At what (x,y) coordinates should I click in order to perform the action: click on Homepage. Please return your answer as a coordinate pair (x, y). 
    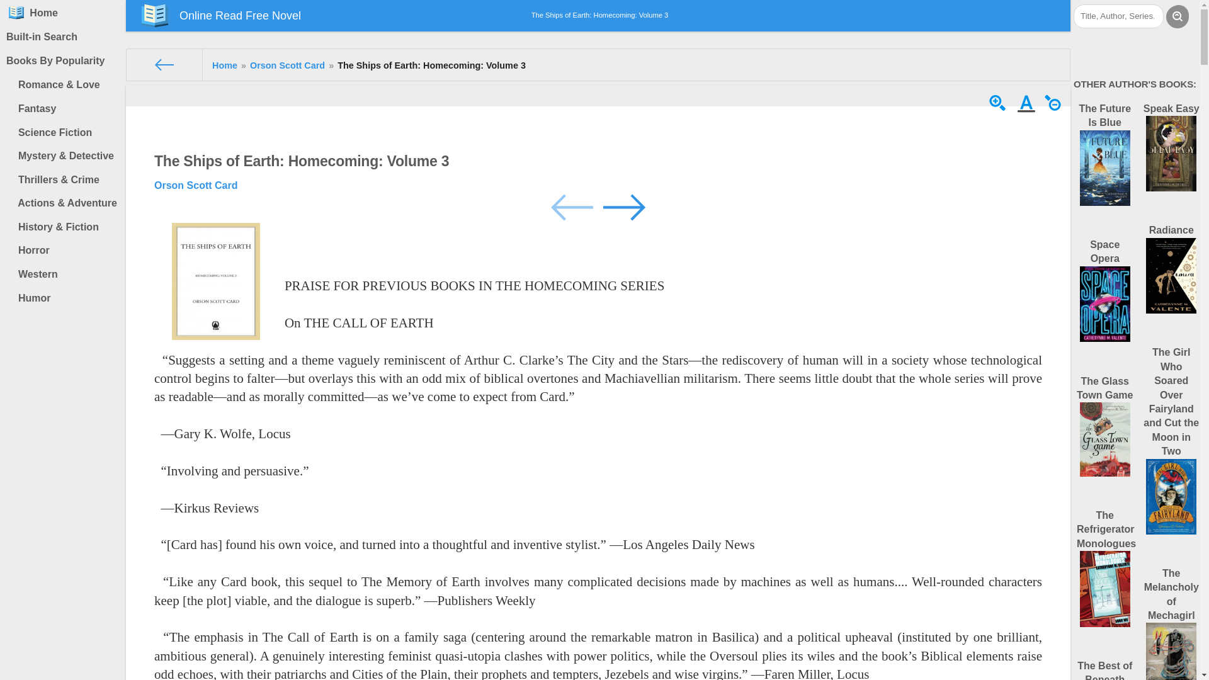
    Looking at the image, I should click on (16, 13).